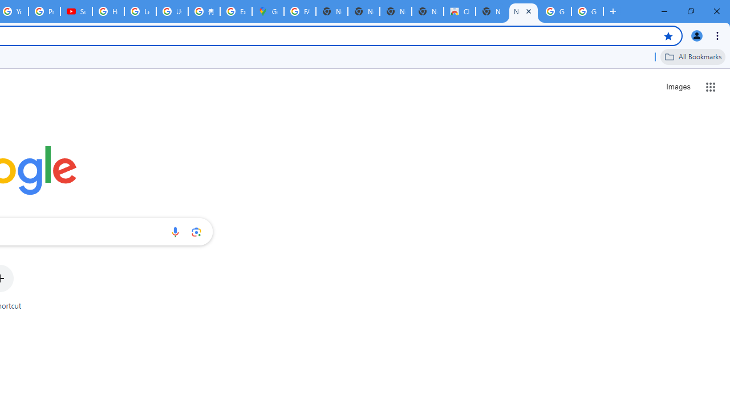 This screenshot has height=410, width=730. What do you see at coordinates (236, 11) in the screenshot?
I see `Explore new street-level details - Google Maps Help` at bounding box center [236, 11].